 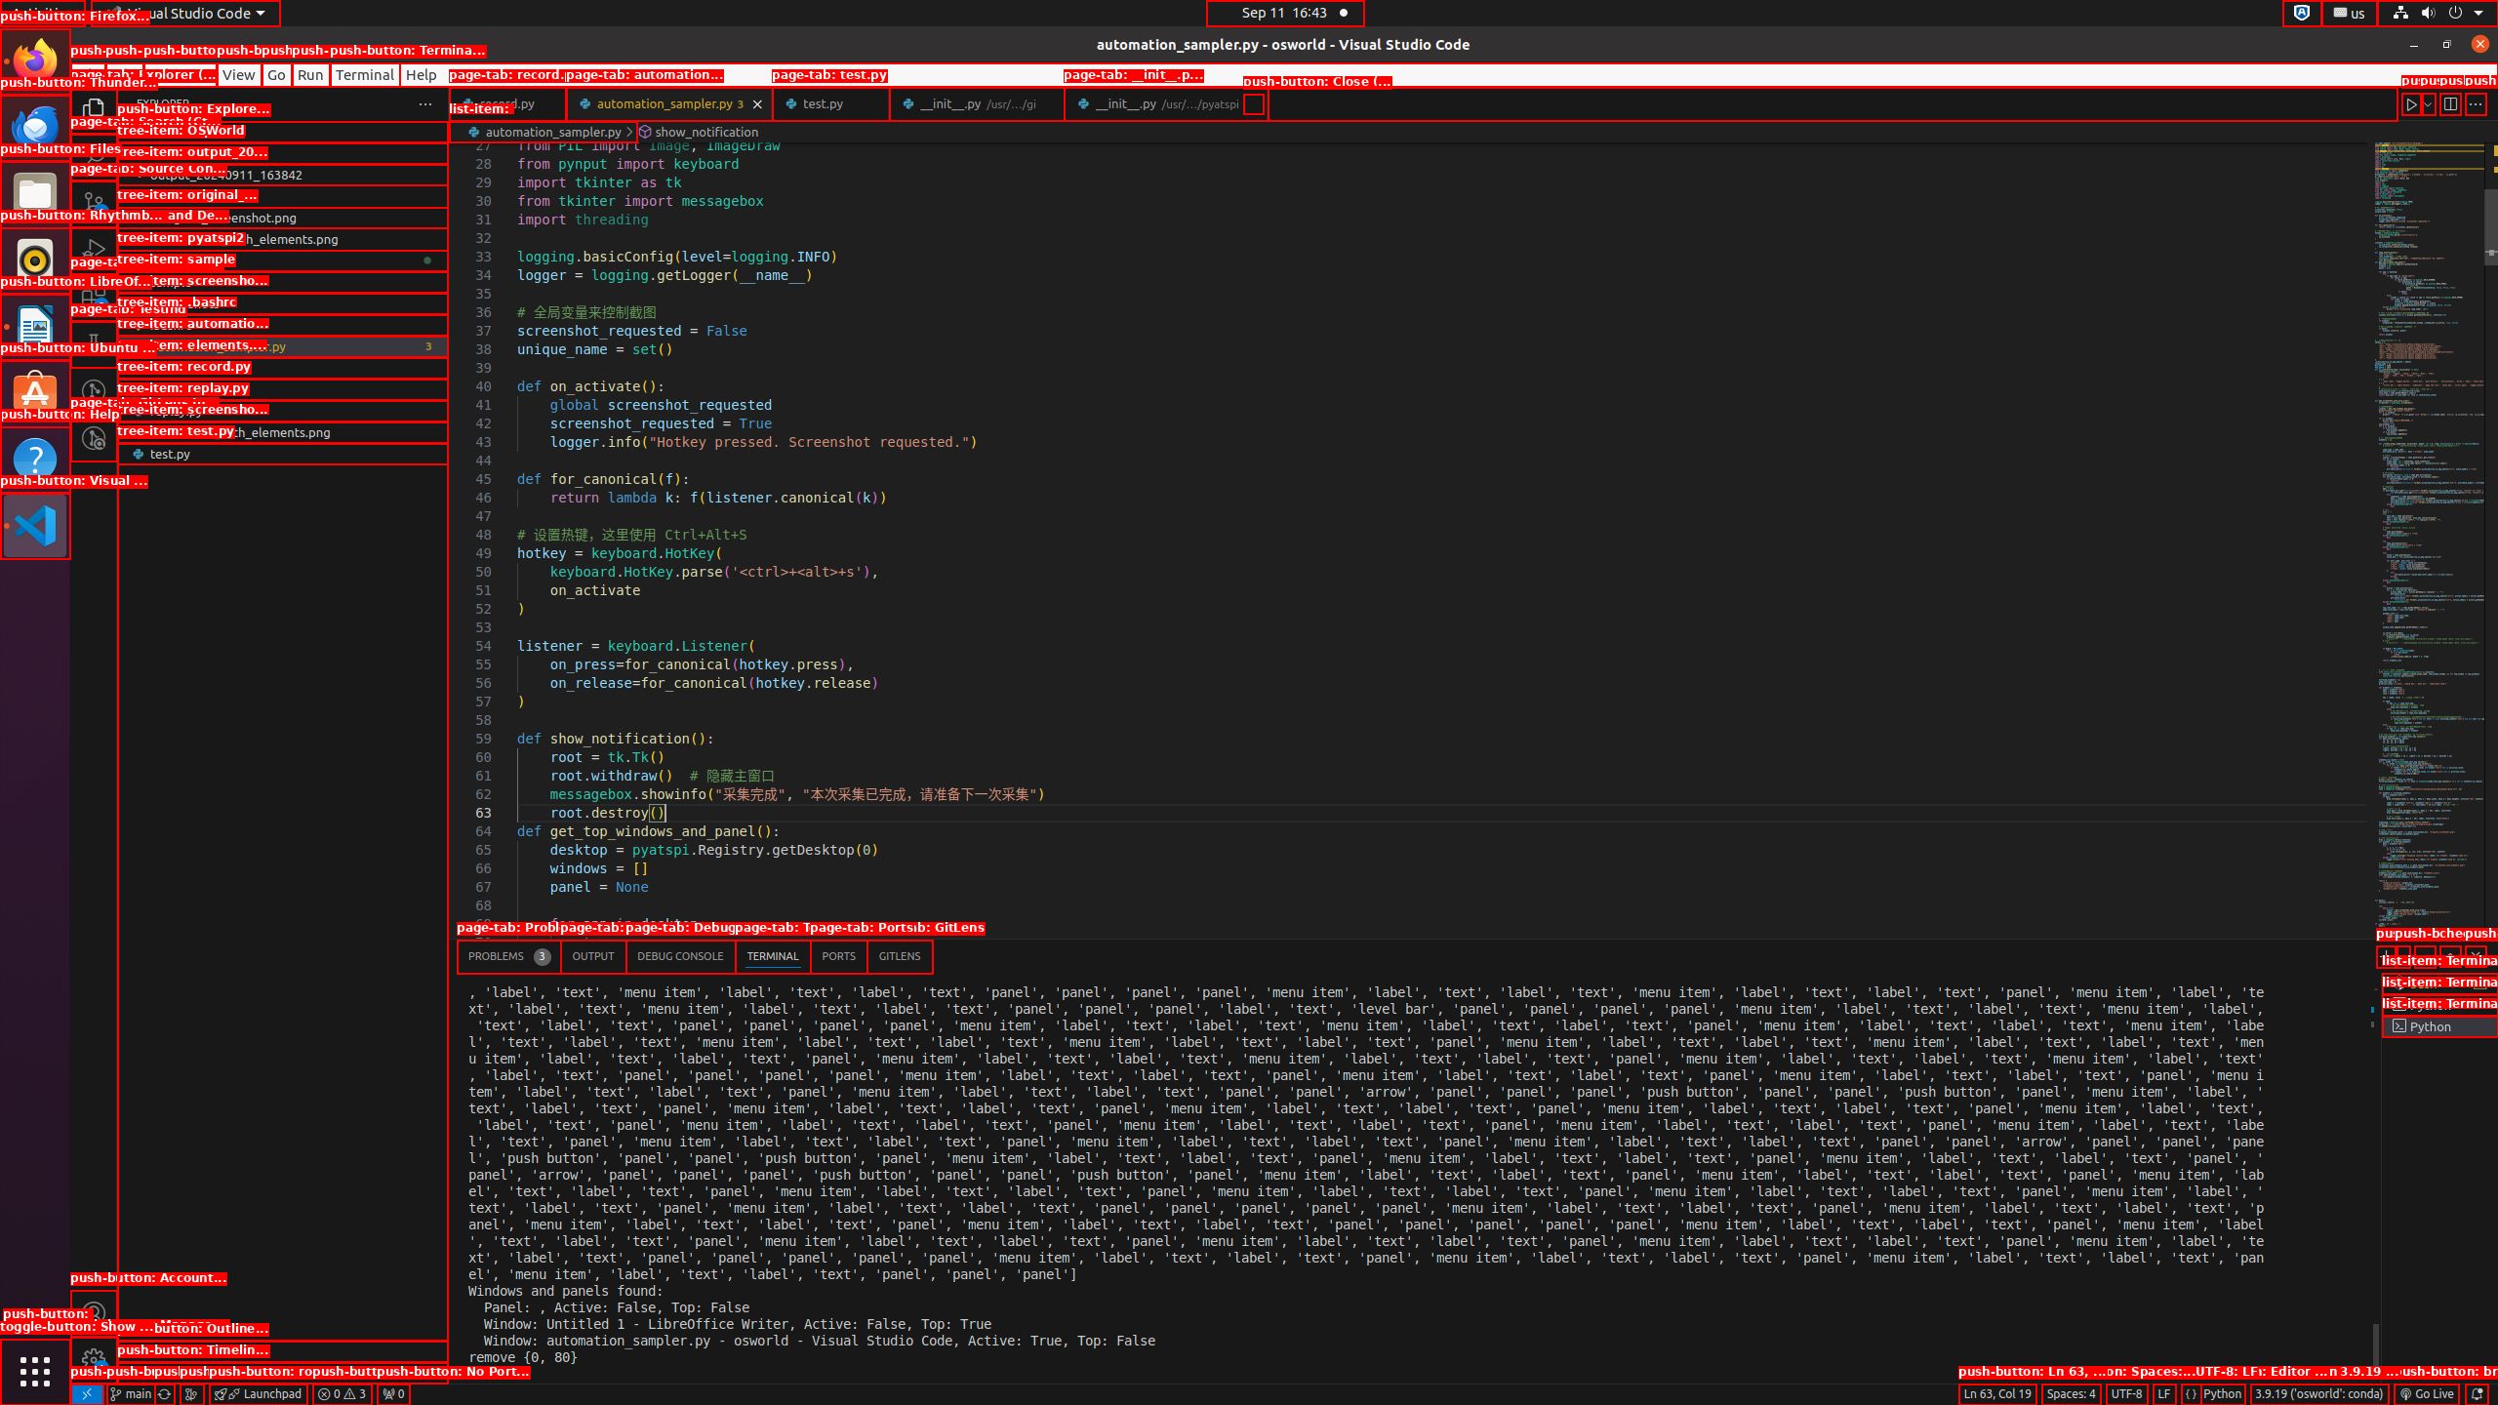 I want to click on View, so click(x=239, y=74).